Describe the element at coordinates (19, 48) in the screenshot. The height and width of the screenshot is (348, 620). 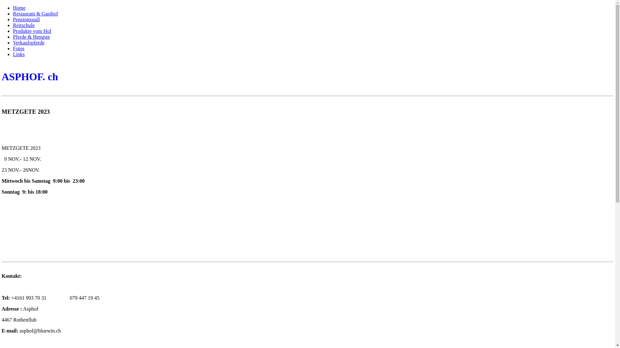
I see `Fotos` at that location.